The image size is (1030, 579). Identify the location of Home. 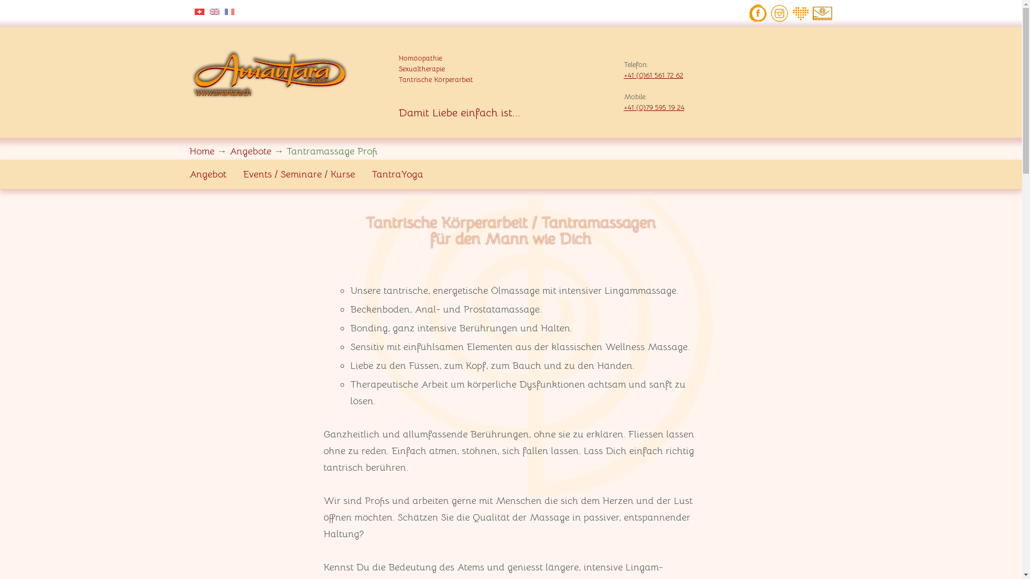
(202, 151).